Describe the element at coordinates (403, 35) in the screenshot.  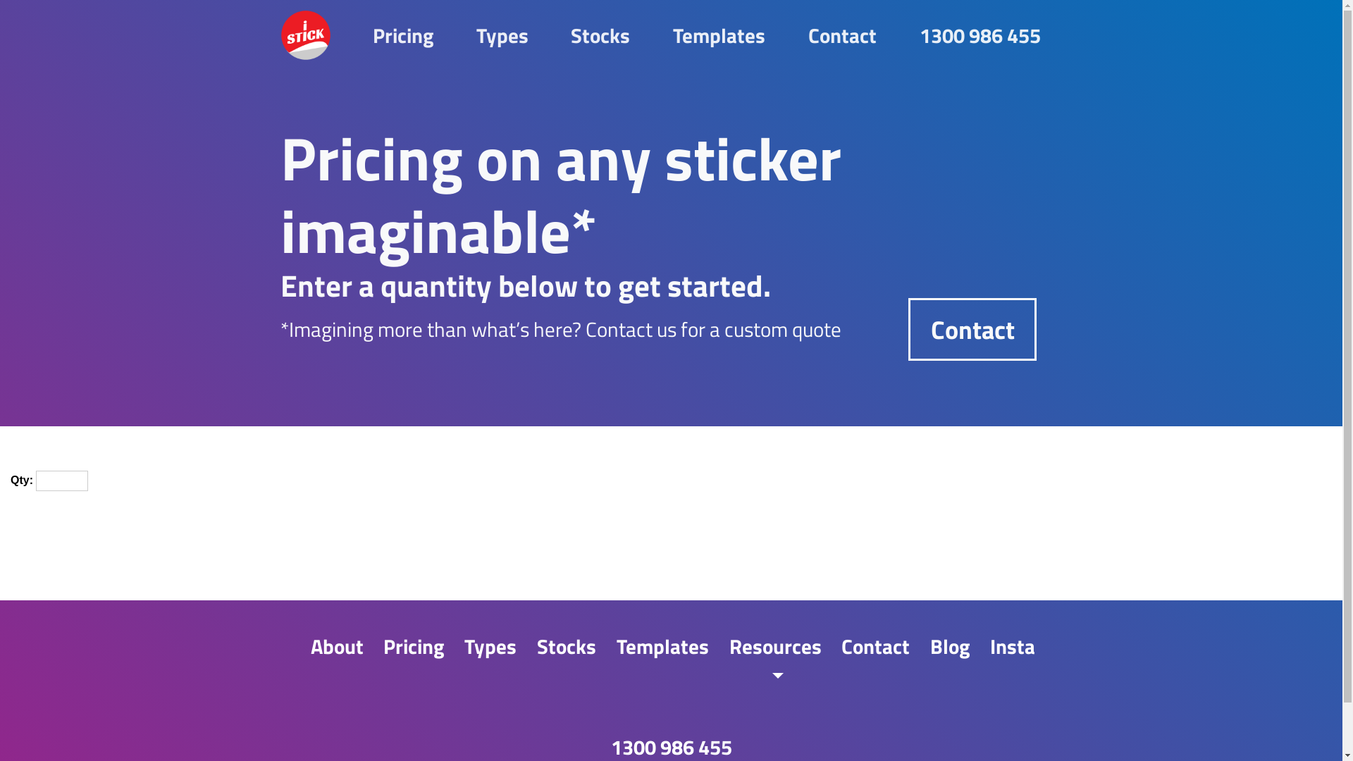
I see `Pricing` at that location.